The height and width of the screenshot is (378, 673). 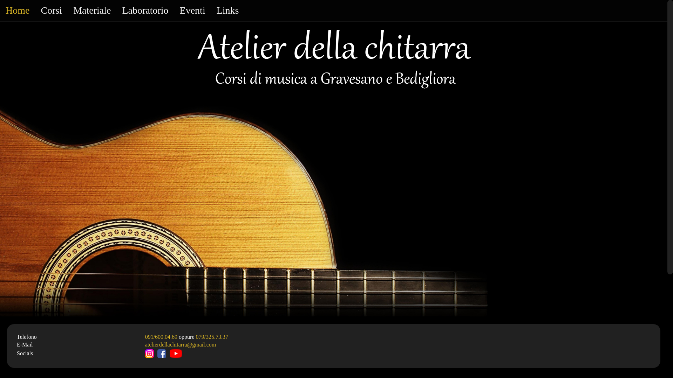 What do you see at coordinates (193, 10) in the screenshot?
I see `Eventi` at bounding box center [193, 10].